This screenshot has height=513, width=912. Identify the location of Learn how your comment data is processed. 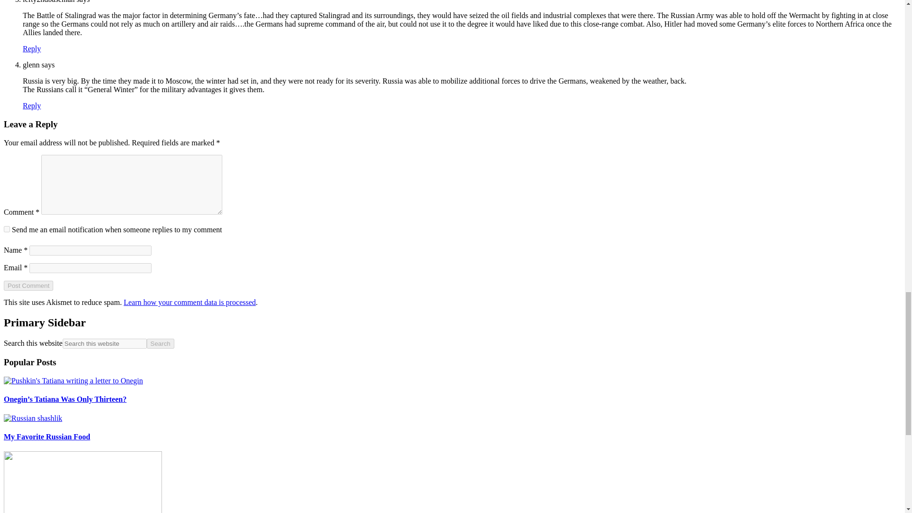
(189, 302).